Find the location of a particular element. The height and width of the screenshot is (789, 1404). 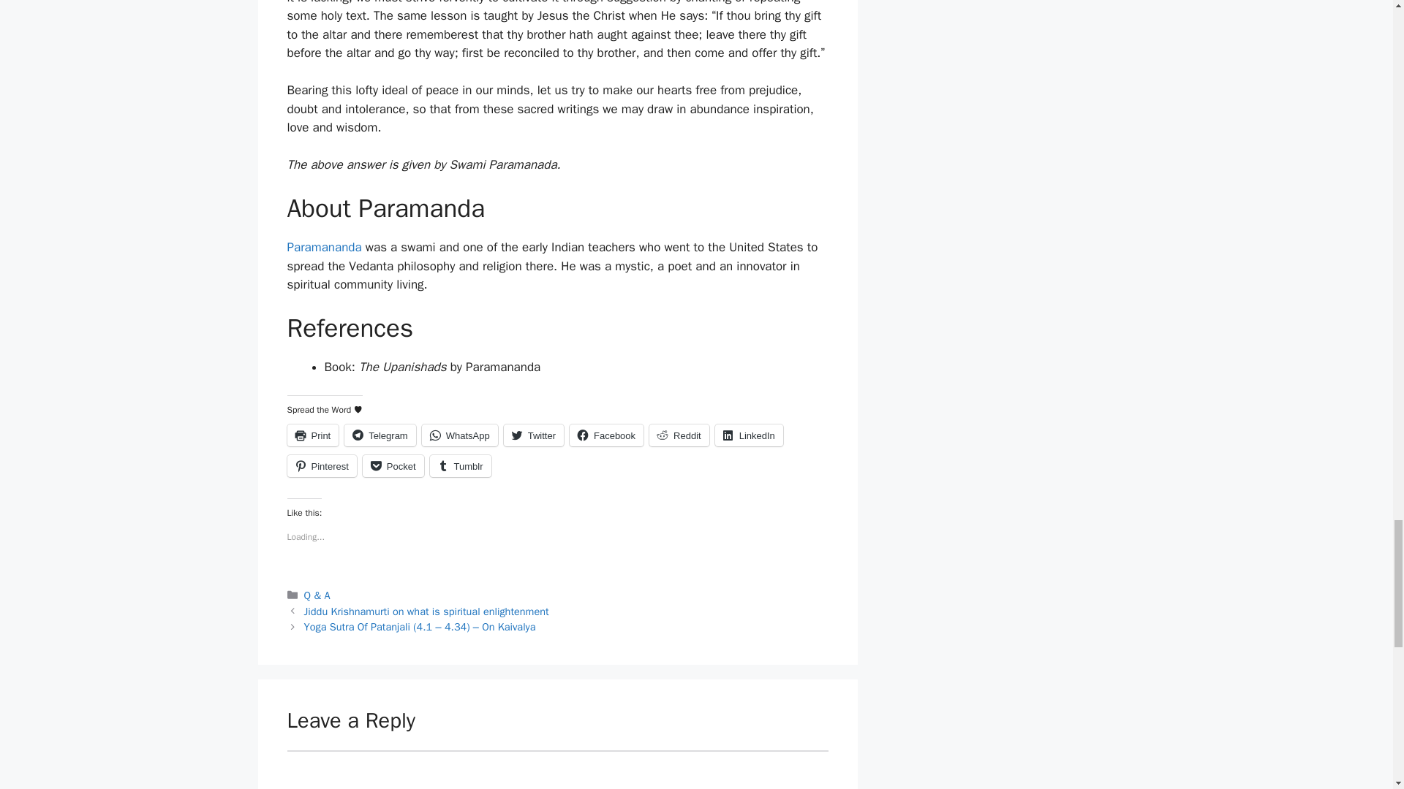

Click to share on WhatsApp is located at coordinates (460, 435).